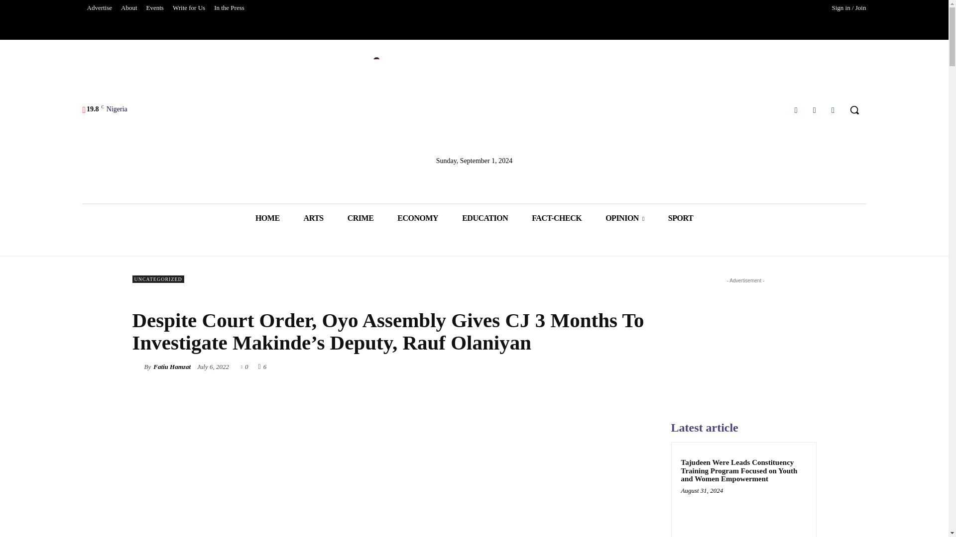 This screenshot has width=956, height=537. I want to click on CRIME, so click(360, 218).